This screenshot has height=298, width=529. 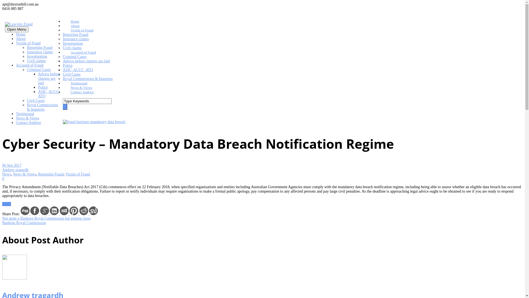 What do you see at coordinates (49, 94) in the screenshot?
I see `ASIC, ACCC, ATO` at bounding box center [49, 94].